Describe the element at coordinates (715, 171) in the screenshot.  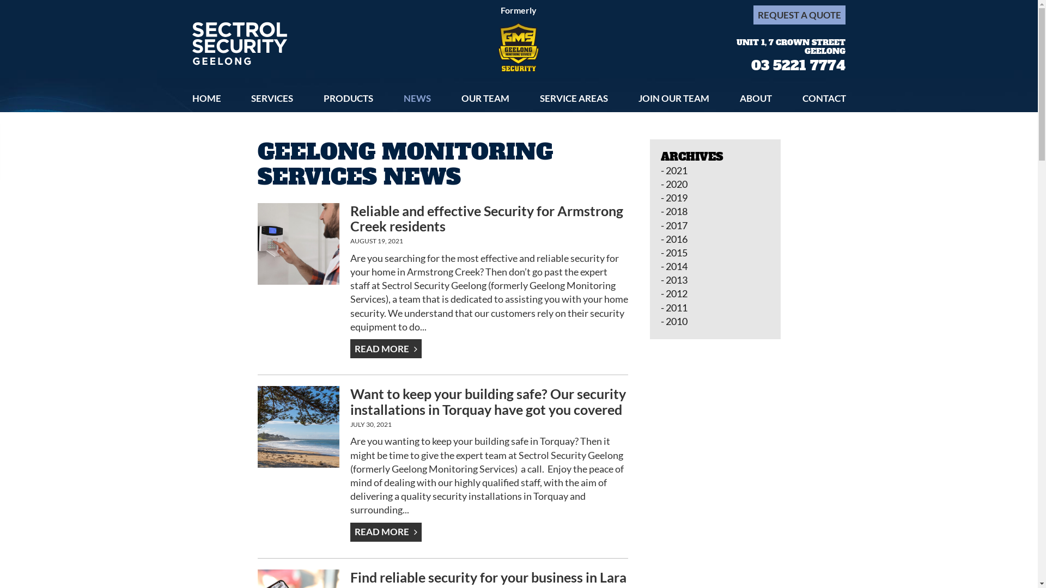
I see `2021` at that location.